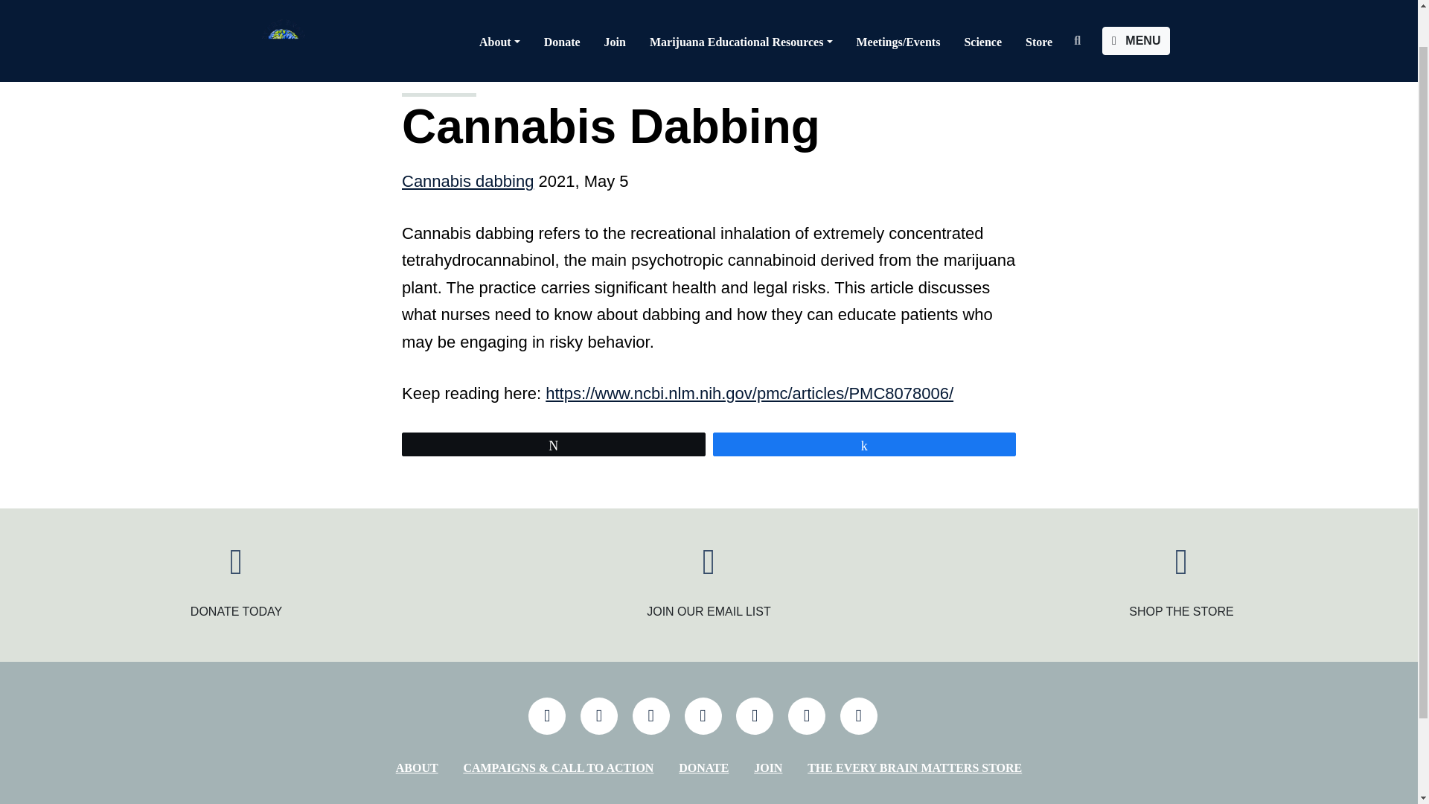 Image resolution: width=1429 pixels, height=804 pixels. What do you see at coordinates (709, 612) in the screenshot?
I see `JOIN OUR EMAIL LIST` at bounding box center [709, 612].